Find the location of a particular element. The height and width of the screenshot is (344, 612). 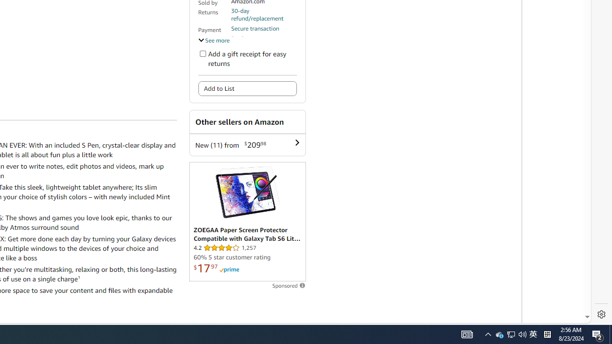

Add to List is located at coordinates (247, 89).